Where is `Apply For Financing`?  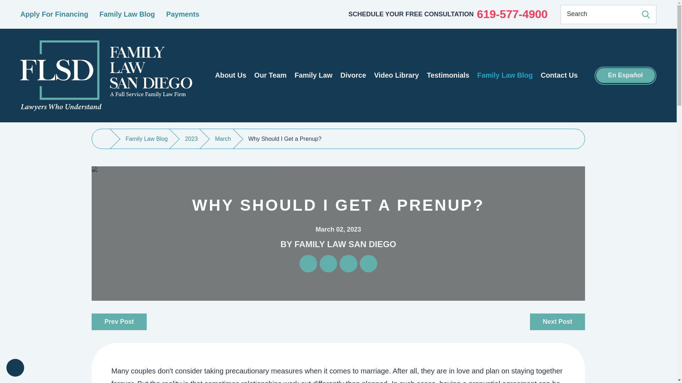 Apply For Financing is located at coordinates (54, 14).